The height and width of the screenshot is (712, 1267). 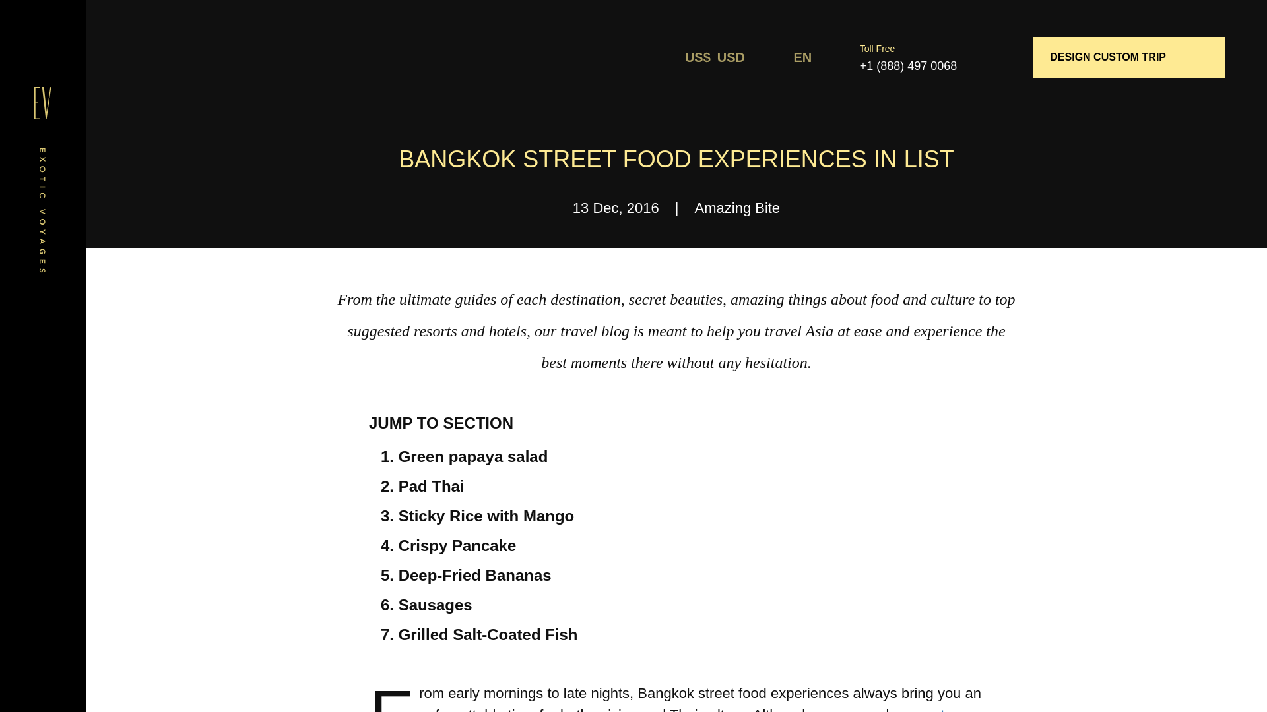 What do you see at coordinates (43, 506) in the screenshot?
I see `Hotel` at bounding box center [43, 506].